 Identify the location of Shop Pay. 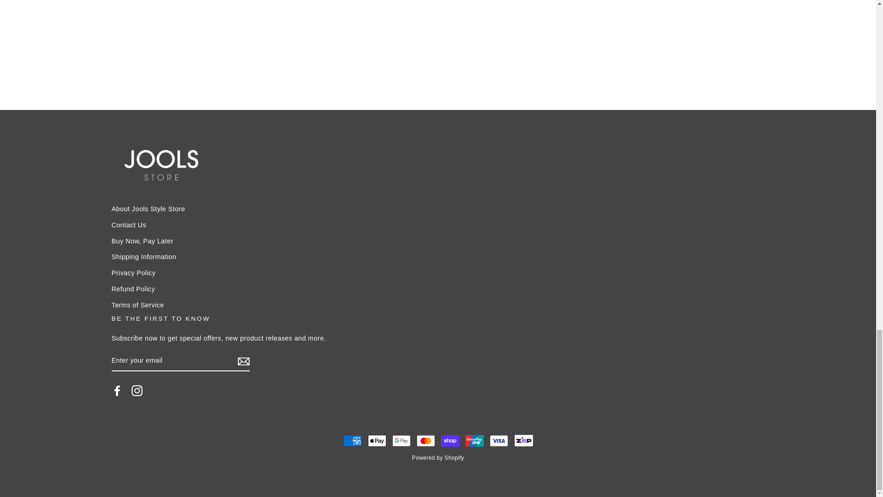
(450, 441).